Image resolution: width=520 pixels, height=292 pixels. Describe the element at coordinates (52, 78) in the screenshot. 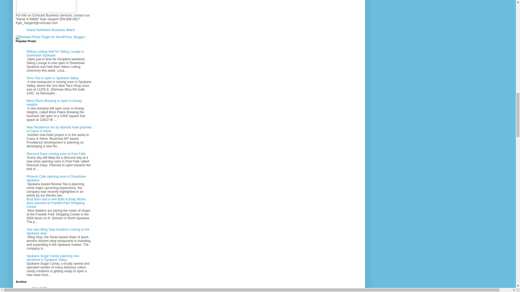

I see `Torra Tea to open in Spokane Valley` at that location.